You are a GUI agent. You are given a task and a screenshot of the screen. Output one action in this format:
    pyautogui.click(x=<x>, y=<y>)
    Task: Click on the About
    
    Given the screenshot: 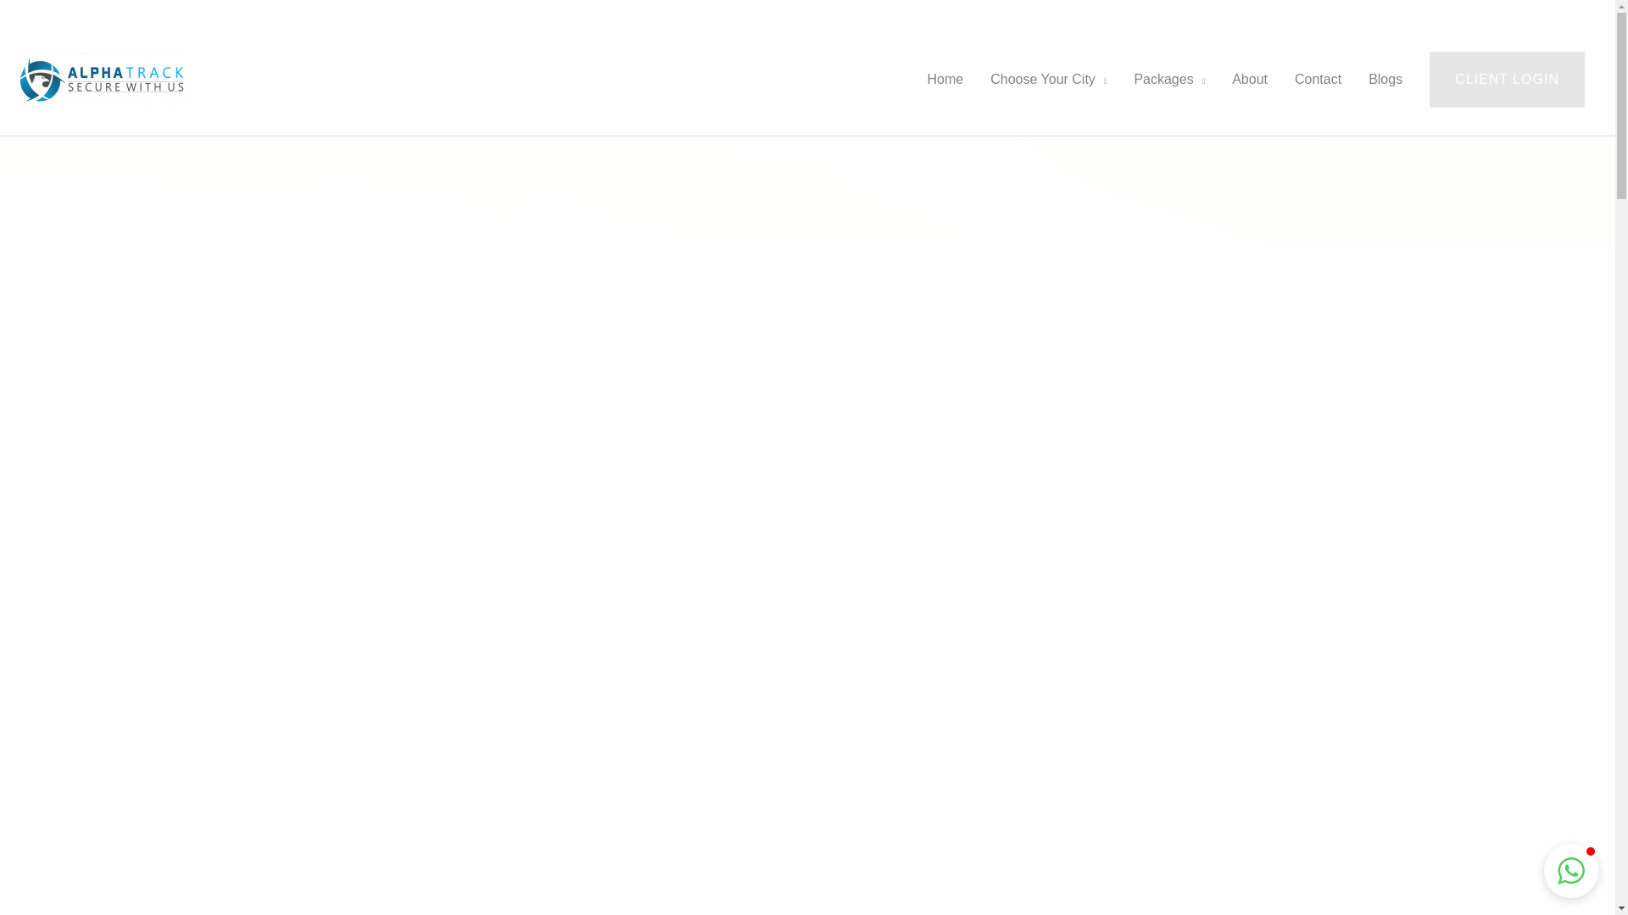 What is the action you would take?
    pyautogui.click(x=1250, y=80)
    